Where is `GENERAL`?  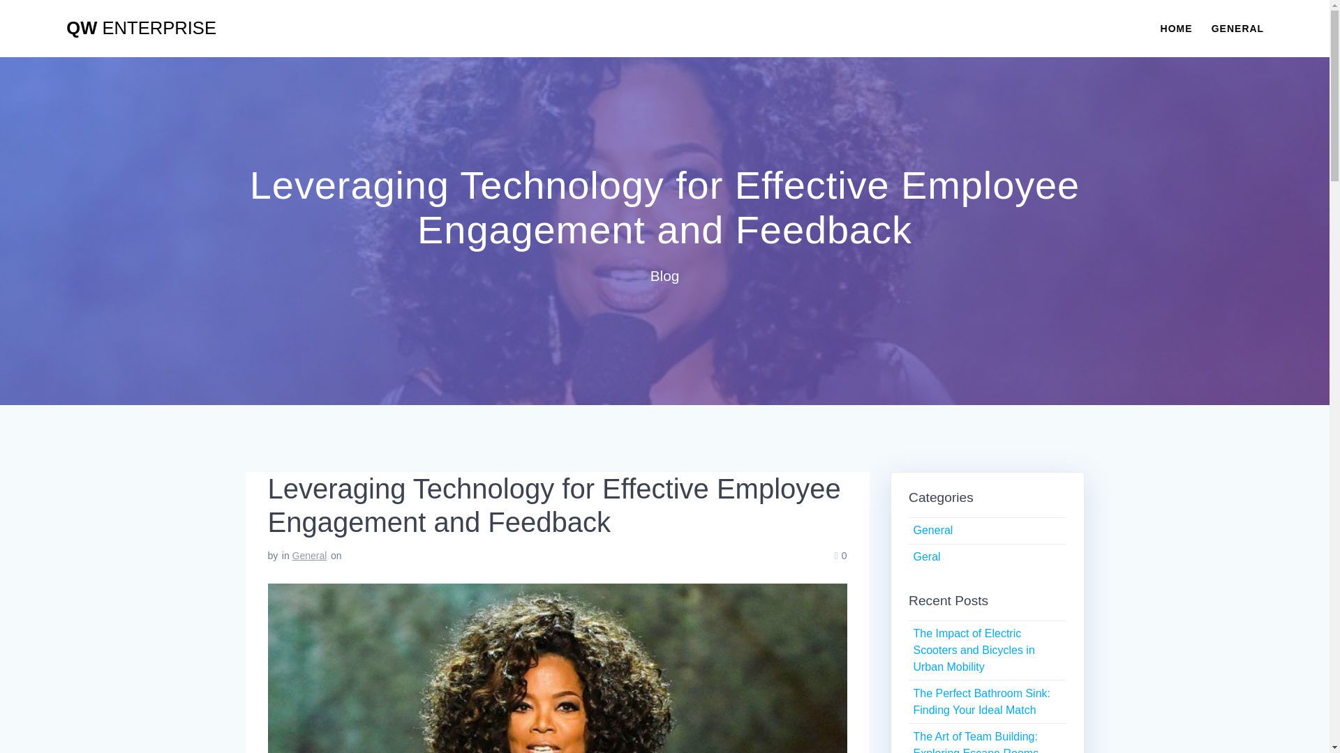
GENERAL is located at coordinates (1237, 28).